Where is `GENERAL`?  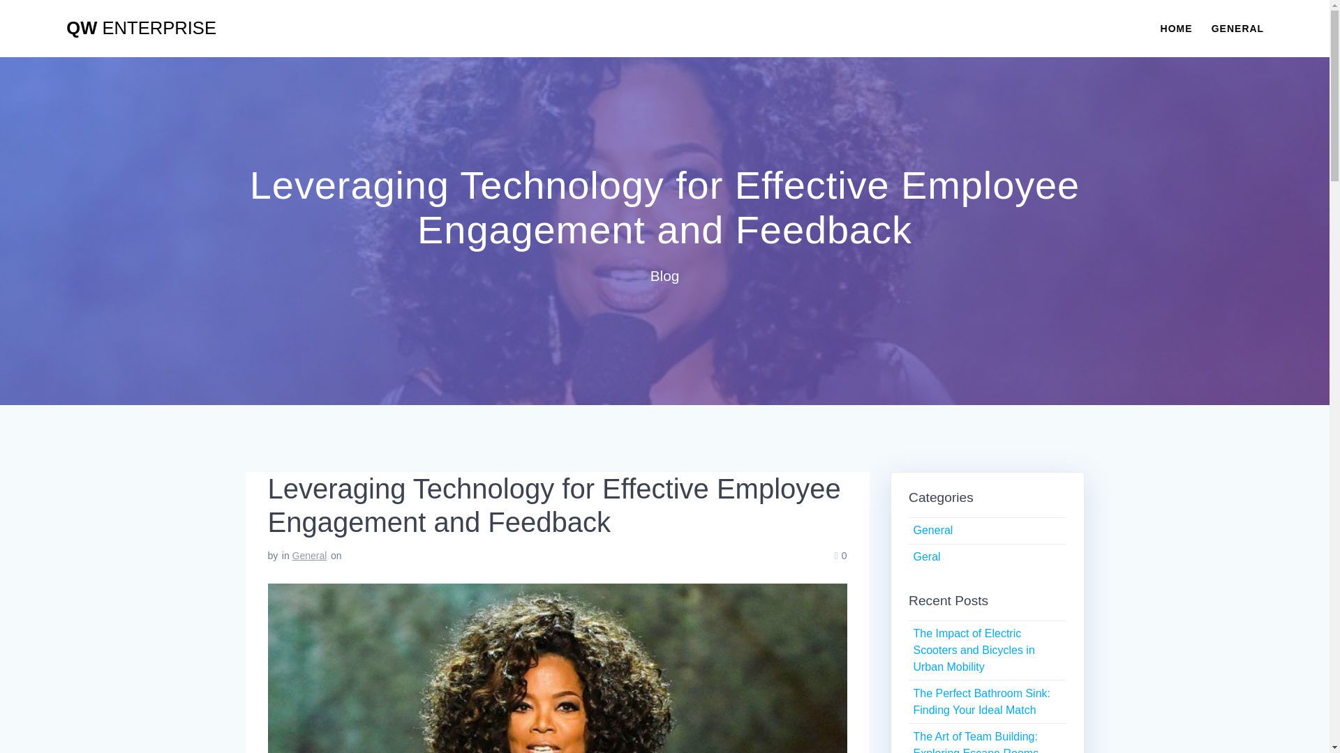
GENERAL is located at coordinates (1237, 28).